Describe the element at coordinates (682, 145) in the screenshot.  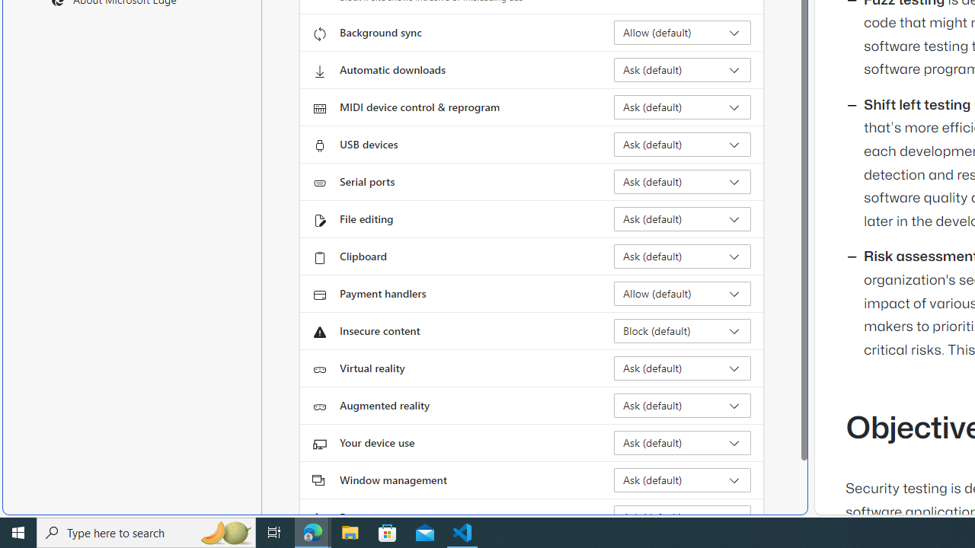
I see `USB devices Ask (default)` at that location.